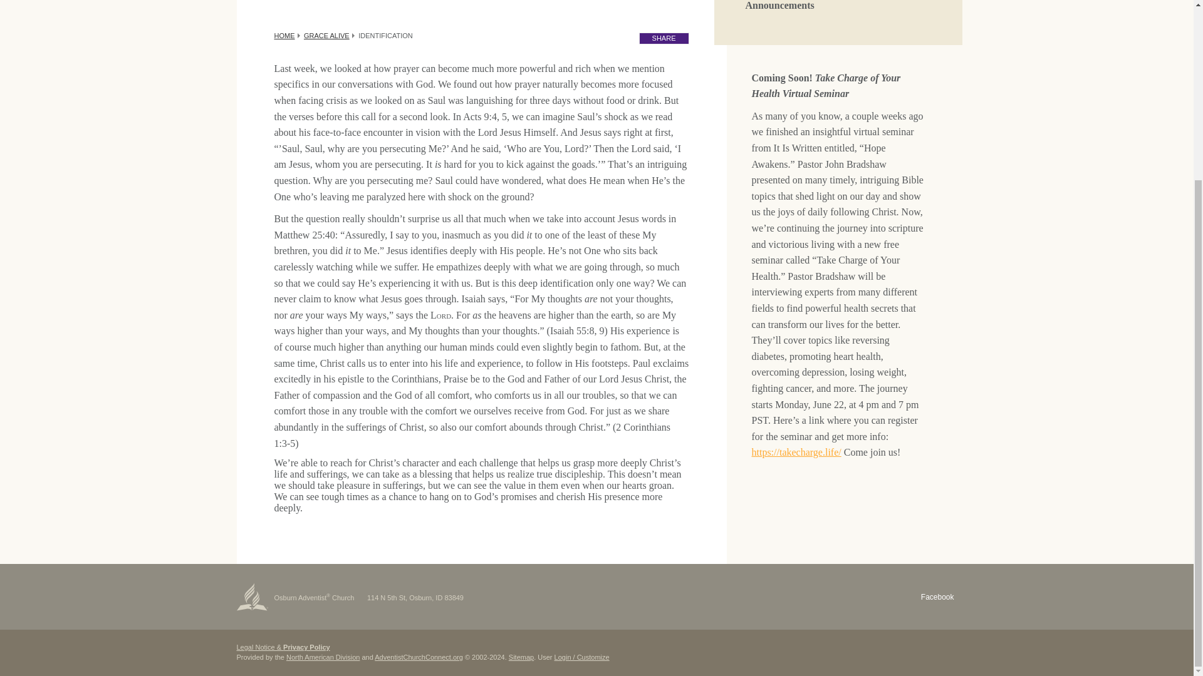 This screenshot has height=676, width=1203. What do you see at coordinates (253, 596) in the screenshot?
I see `Seventh-day Adventist Logo` at bounding box center [253, 596].